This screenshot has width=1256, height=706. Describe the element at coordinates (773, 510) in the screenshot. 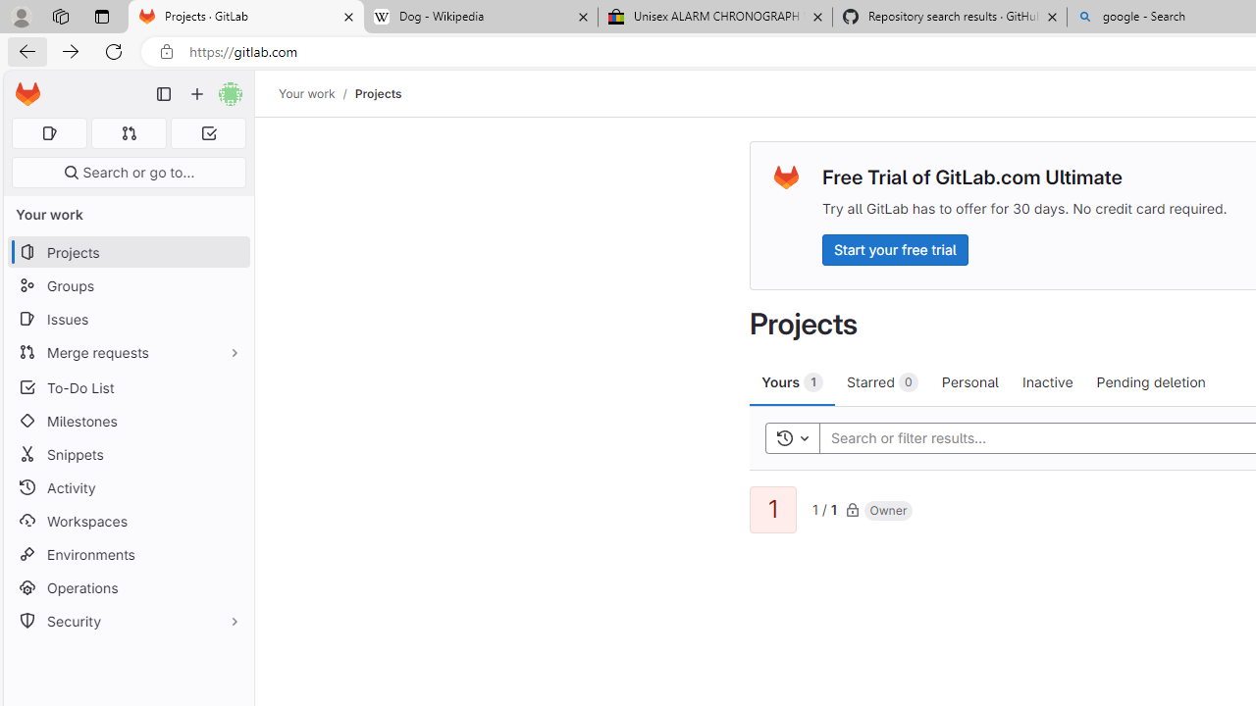

I see `1` at that location.